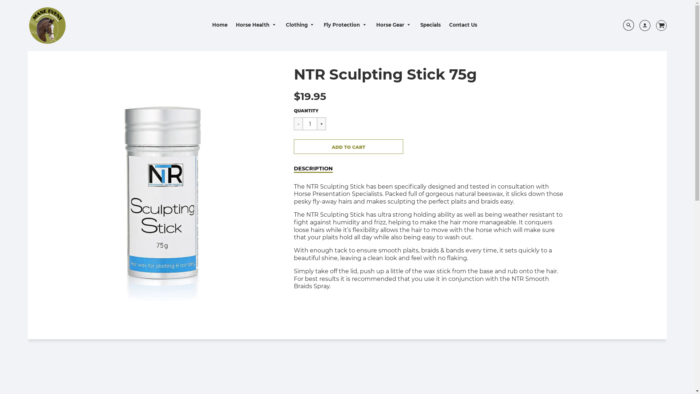 This screenshot has width=700, height=394. I want to click on image/svg+xml Layer 1, so click(658, 26).